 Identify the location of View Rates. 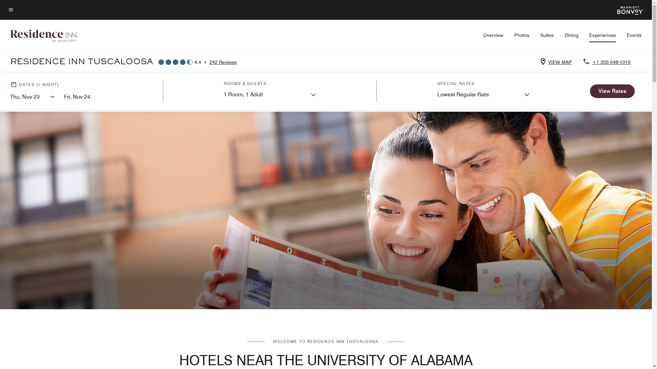
(613, 91).